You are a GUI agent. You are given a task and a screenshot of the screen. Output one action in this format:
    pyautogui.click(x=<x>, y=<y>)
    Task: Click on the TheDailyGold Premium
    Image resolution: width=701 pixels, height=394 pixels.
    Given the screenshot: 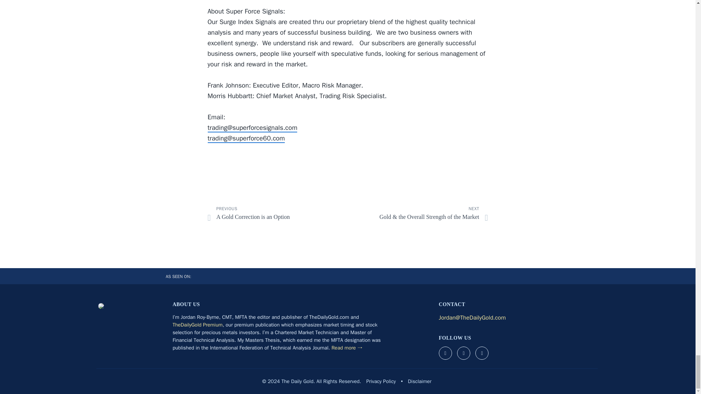 What is the action you would take?
    pyautogui.click(x=198, y=325)
    